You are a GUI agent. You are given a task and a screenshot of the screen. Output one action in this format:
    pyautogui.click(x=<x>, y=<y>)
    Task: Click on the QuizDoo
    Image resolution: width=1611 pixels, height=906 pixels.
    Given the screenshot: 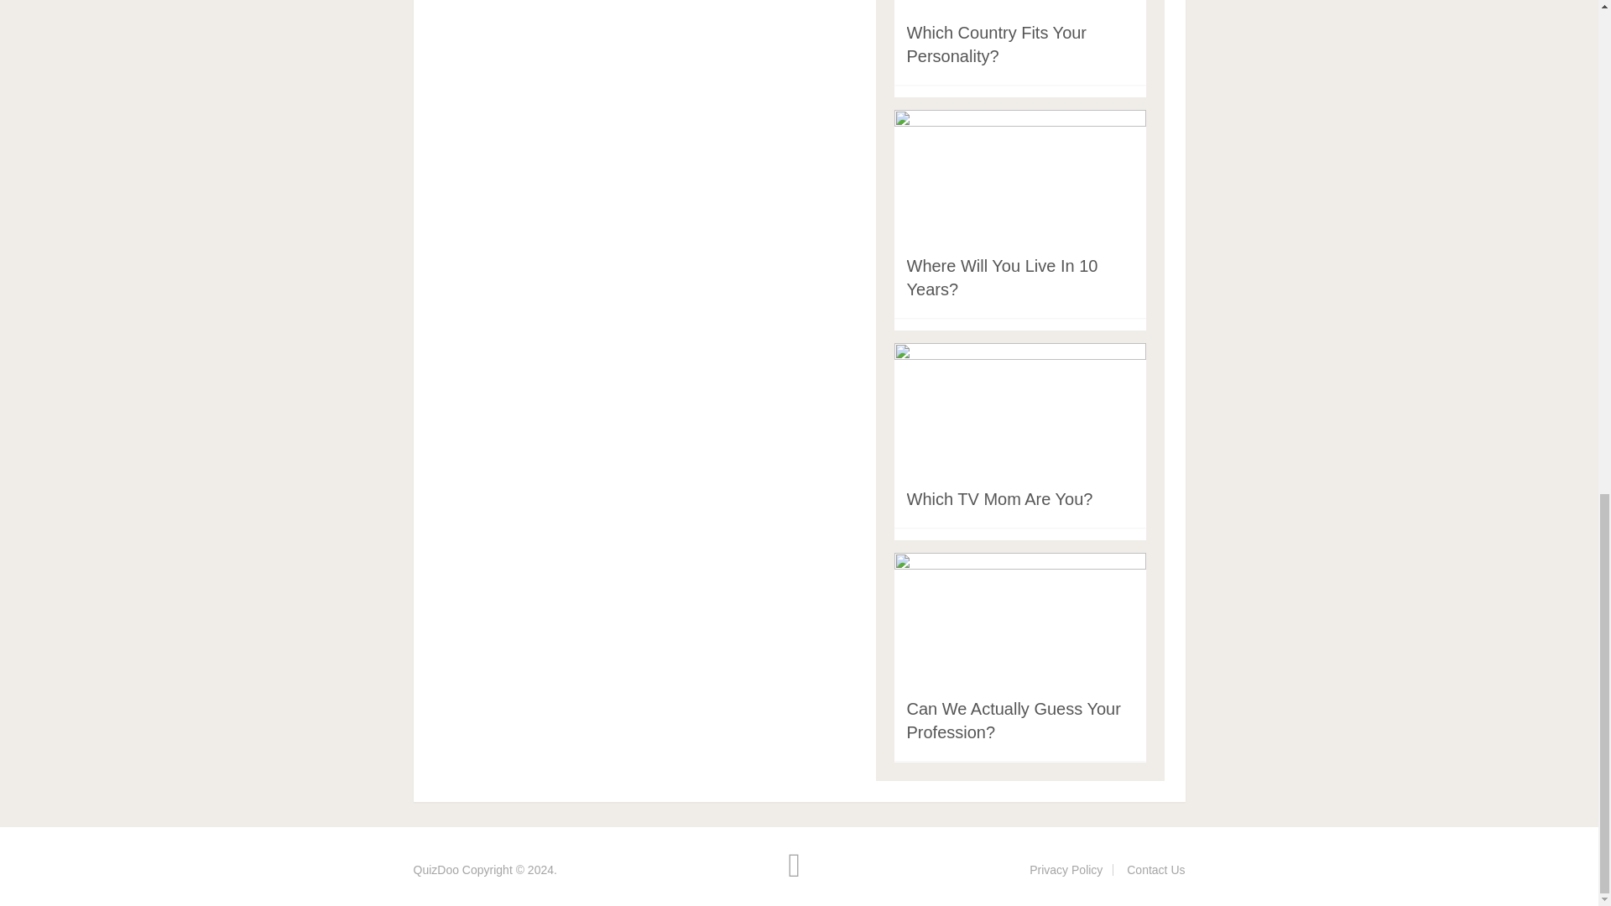 What is the action you would take?
    pyautogui.click(x=435, y=870)
    